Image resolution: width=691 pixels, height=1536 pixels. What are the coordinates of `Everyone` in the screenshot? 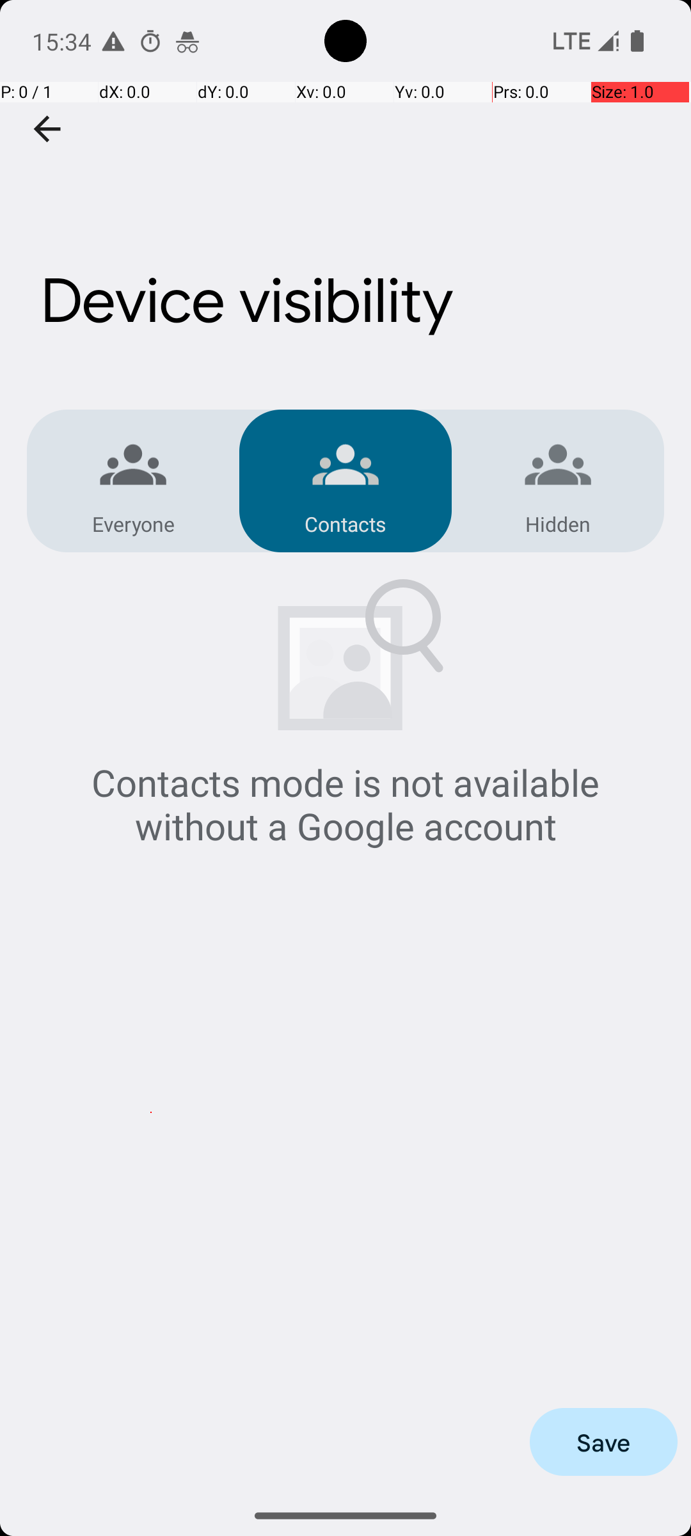 It's located at (133, 524).